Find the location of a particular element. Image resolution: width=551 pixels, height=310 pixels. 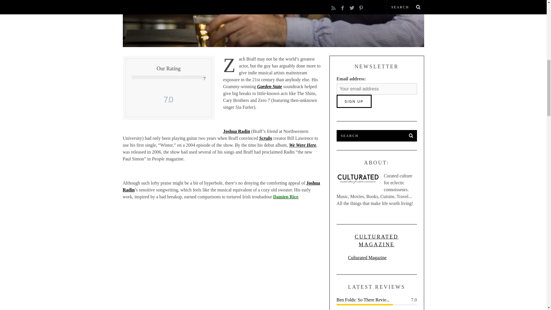

Search is located at coordinates (376, 135).